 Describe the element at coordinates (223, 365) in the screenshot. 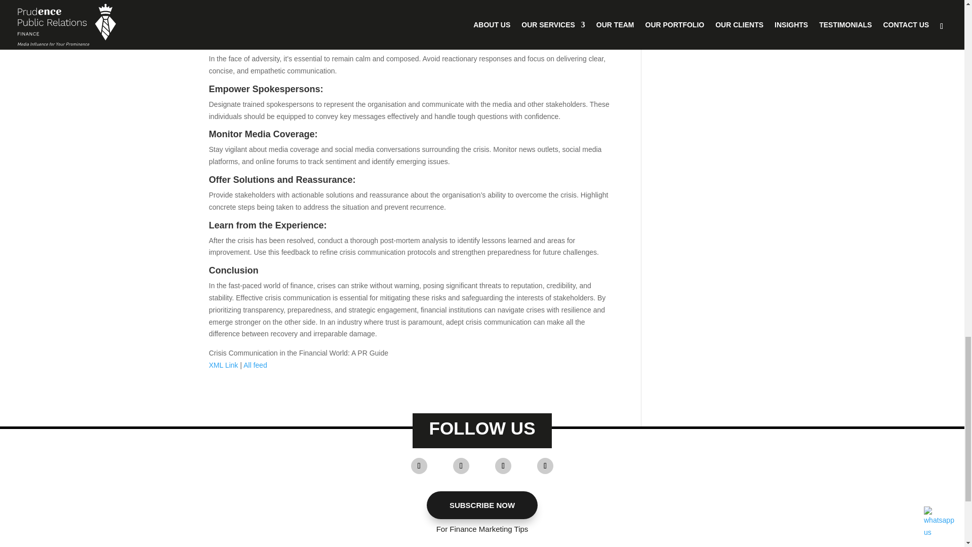

I see `XML Link` at that location.